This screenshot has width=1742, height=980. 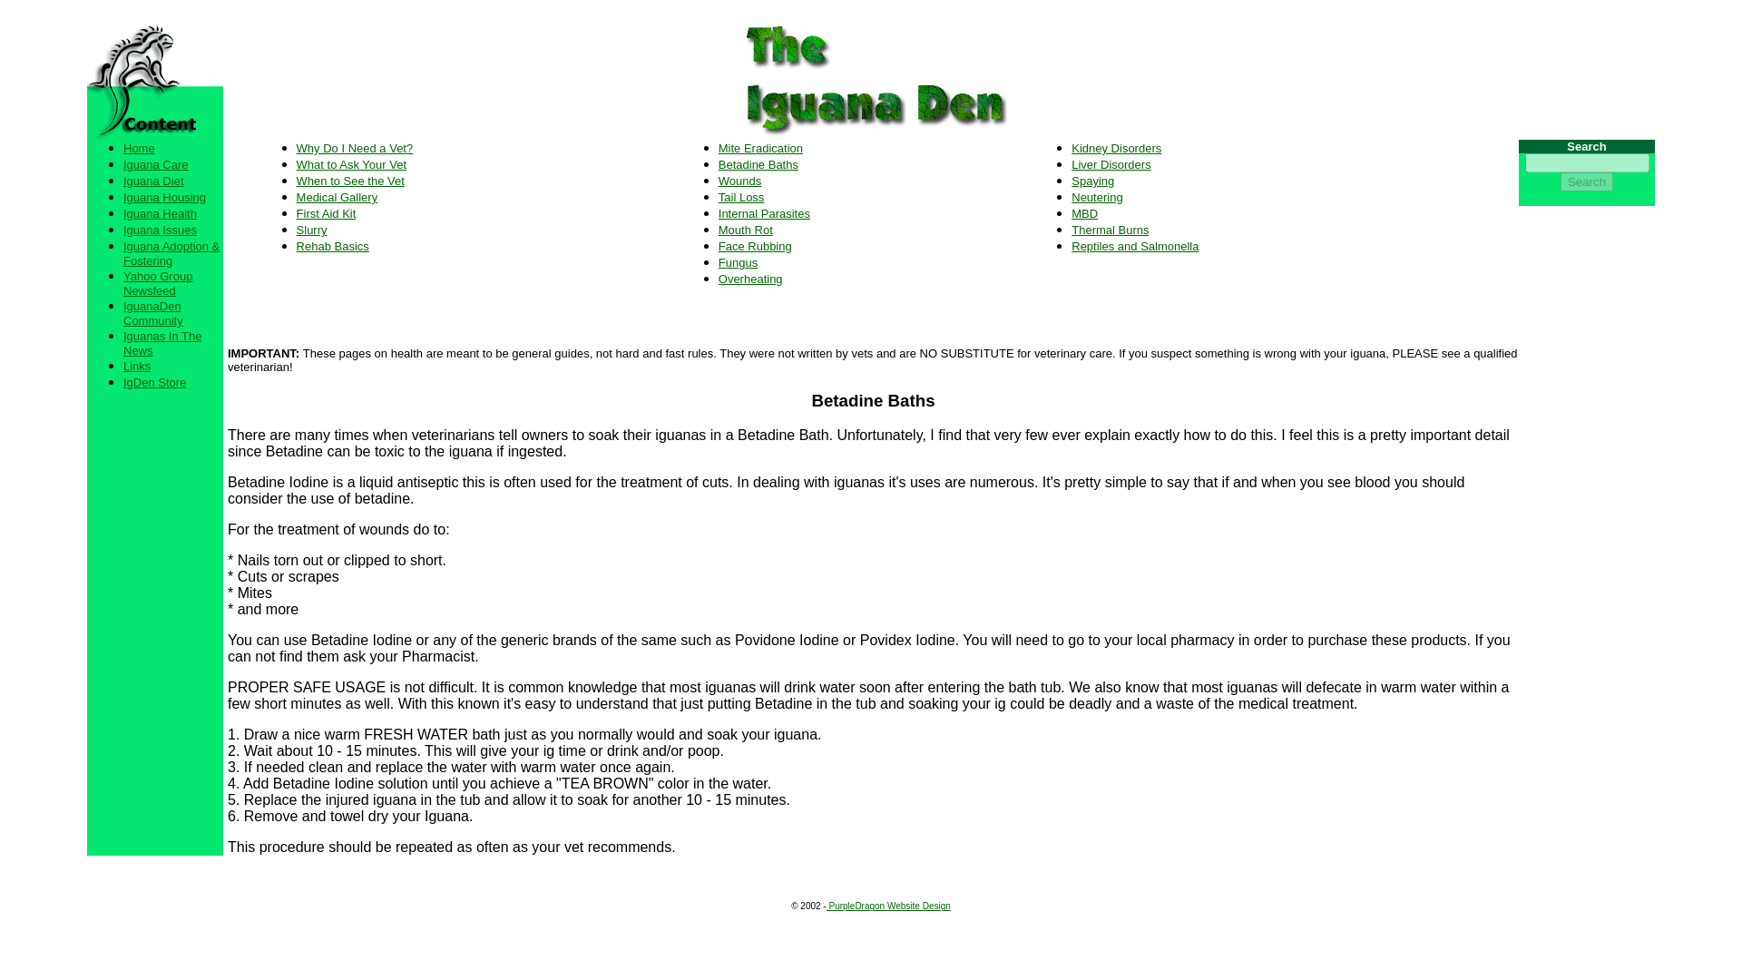 What do you see at coordinates (755, 245) in the screenshot?
I see `Face Rubbing` at bounding box center [755, 245].